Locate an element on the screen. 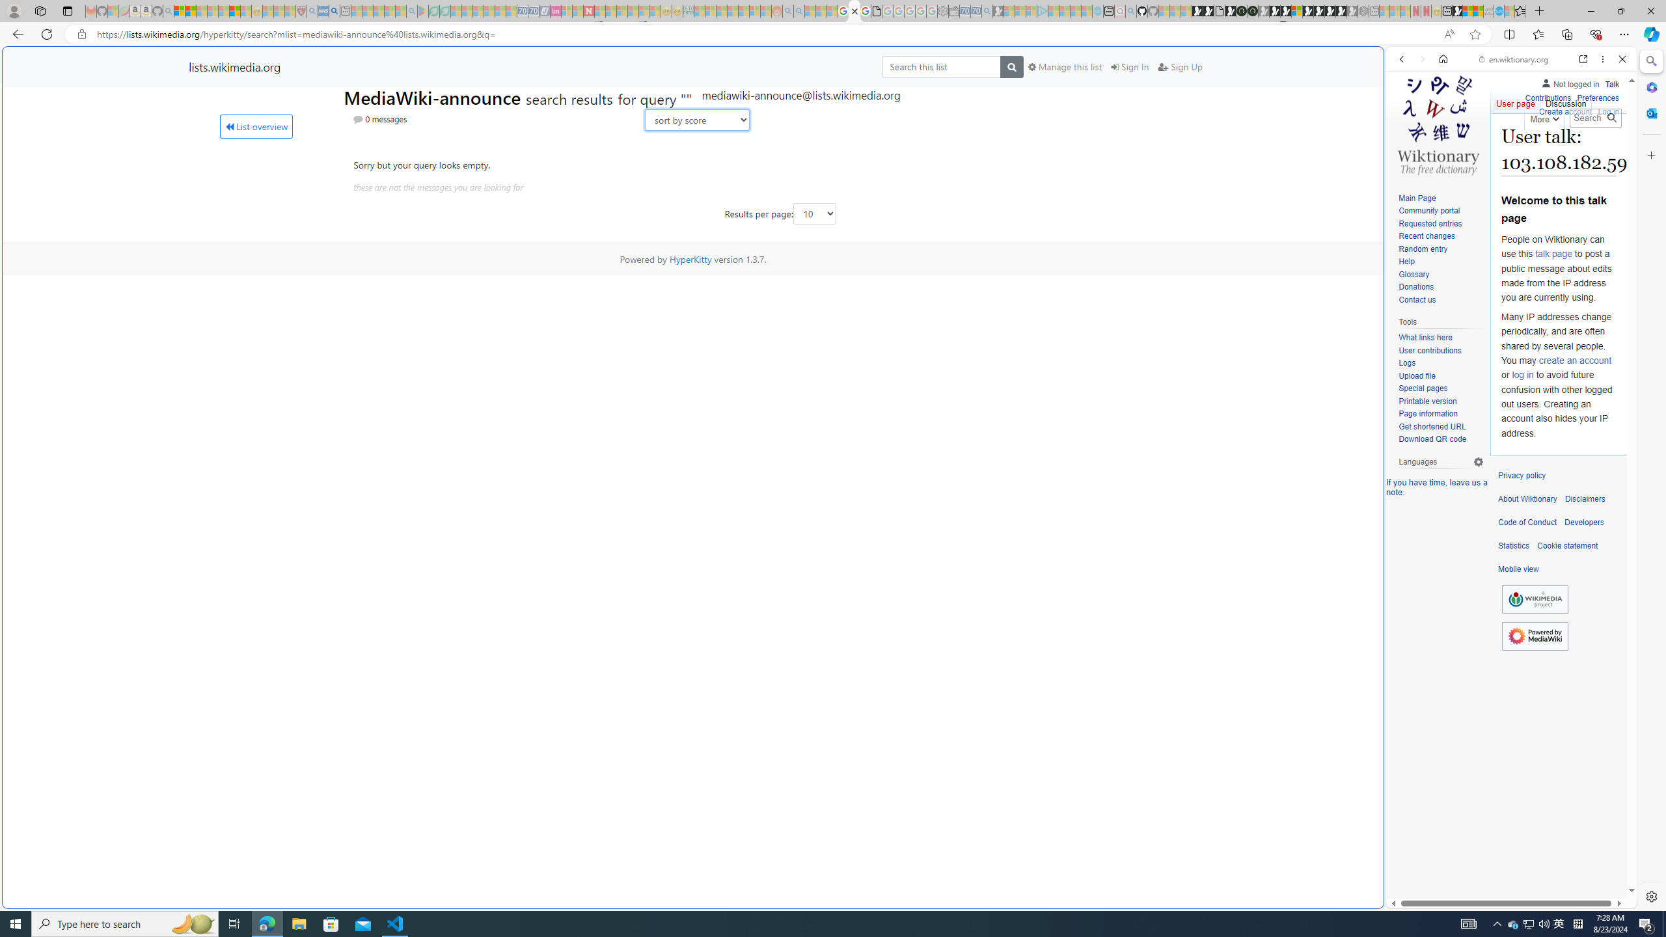 The width and height of the screenshot is (1666, 937). Search this list is located at coordinates (941, 66).